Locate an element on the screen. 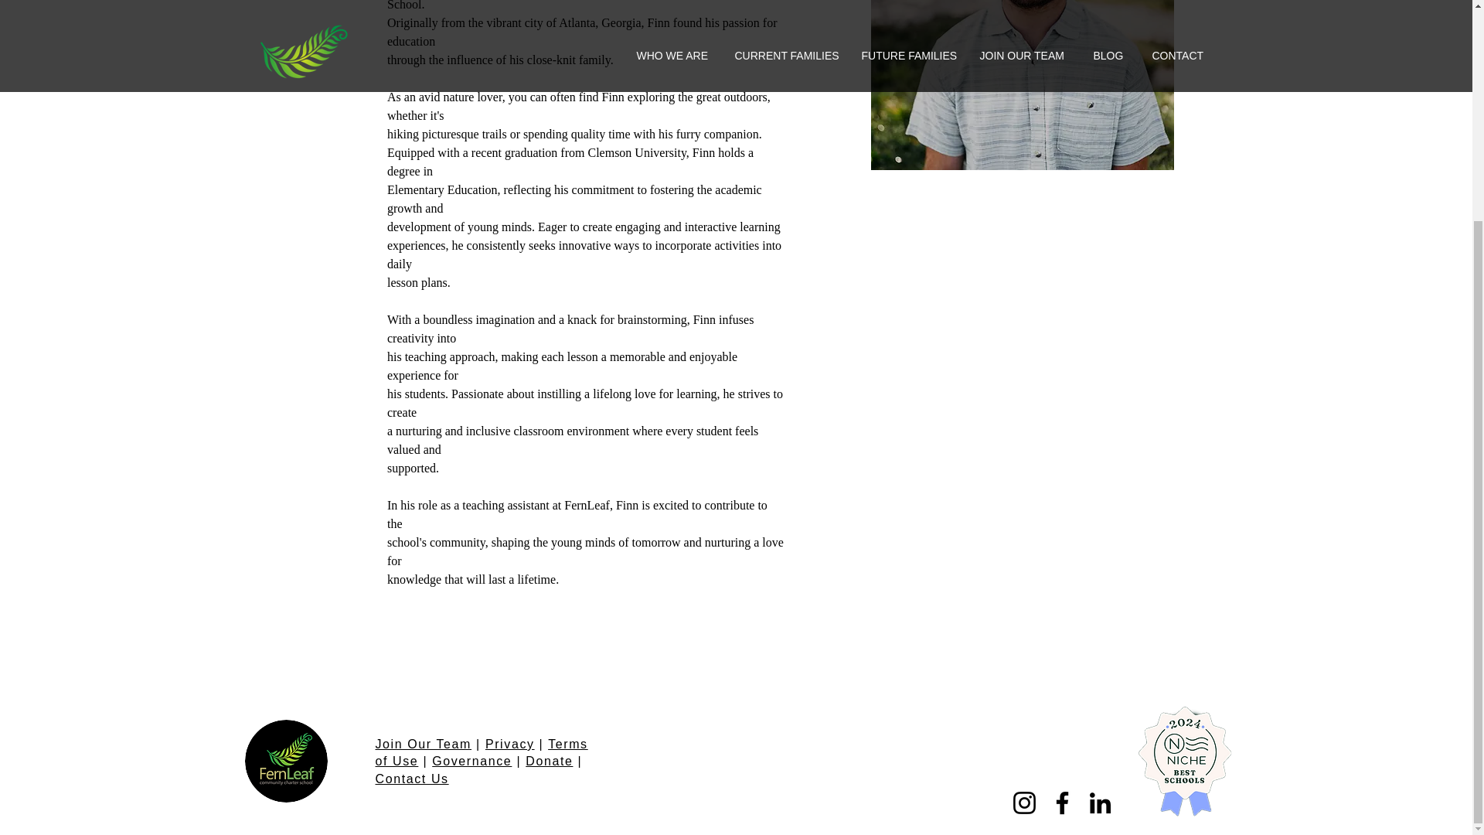  Join Our Team is located at coordinates (424, 744).